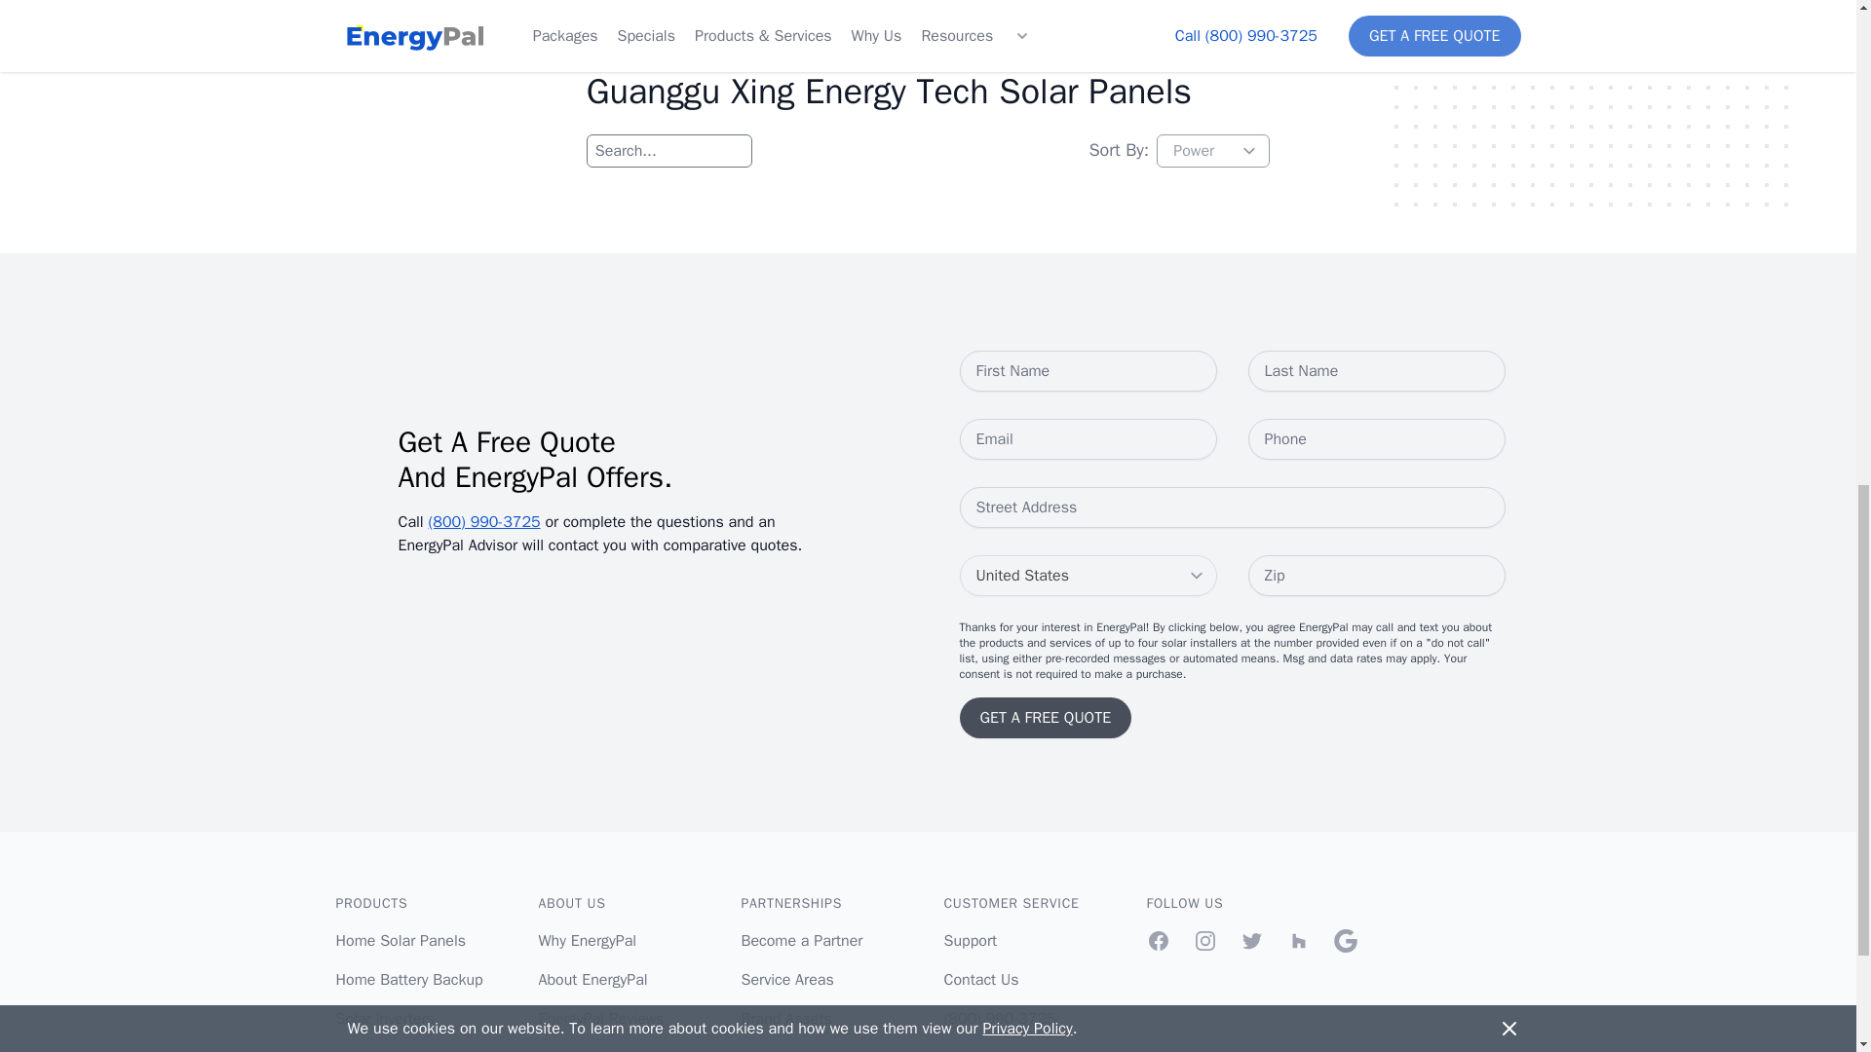 The width and height of the screenshot is (1871, 1052). I want to click on EnergyPal Reviews, so click(600, 1019).